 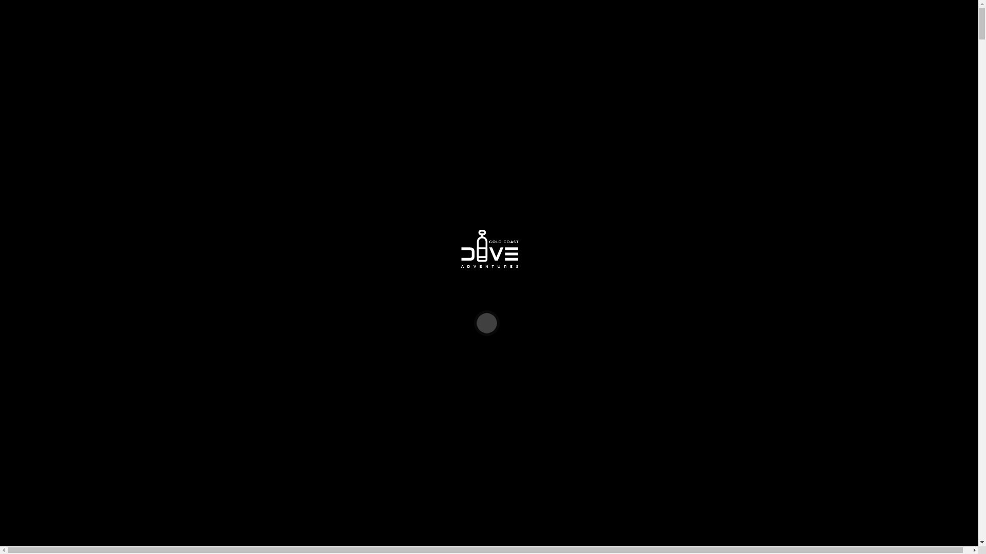 I want to click on Our Team, so click(x=58, y=49).